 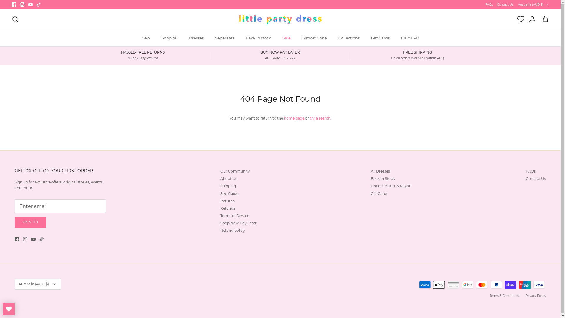 I want to click on Little Party Dress, so click(x=280, y=19).